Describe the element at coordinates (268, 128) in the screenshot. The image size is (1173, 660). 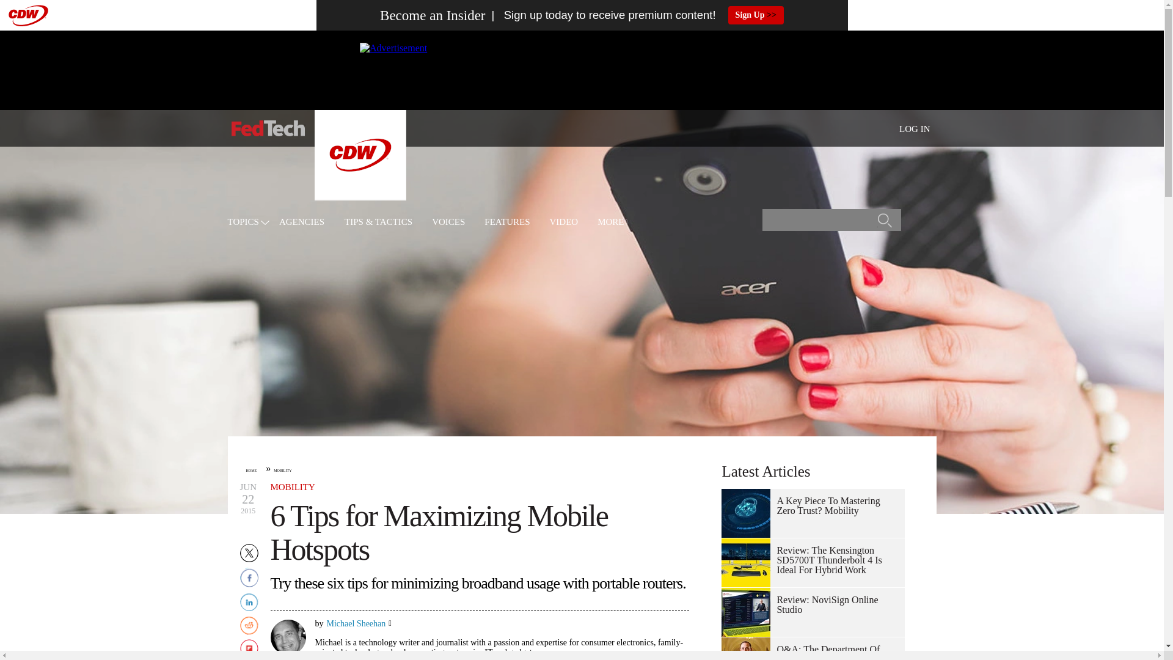
I see `Home` at that location.